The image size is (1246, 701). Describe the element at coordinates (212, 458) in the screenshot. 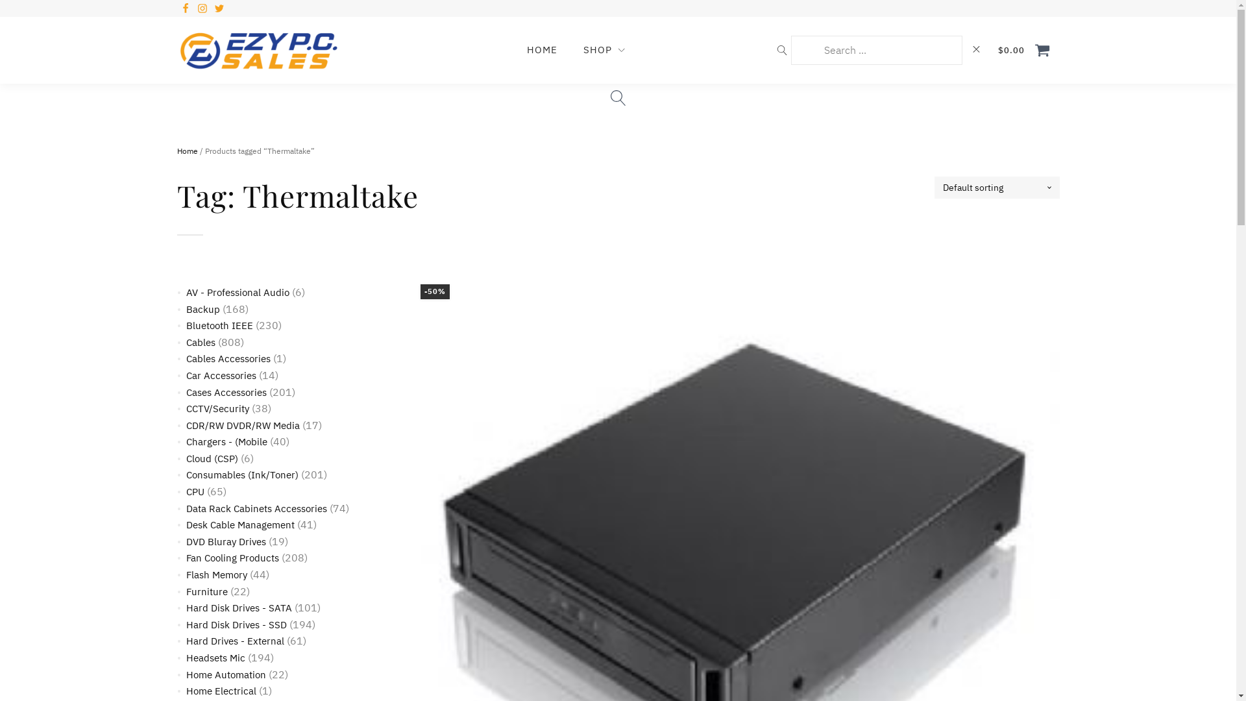

I see `Cloud (CSP)` at that location.